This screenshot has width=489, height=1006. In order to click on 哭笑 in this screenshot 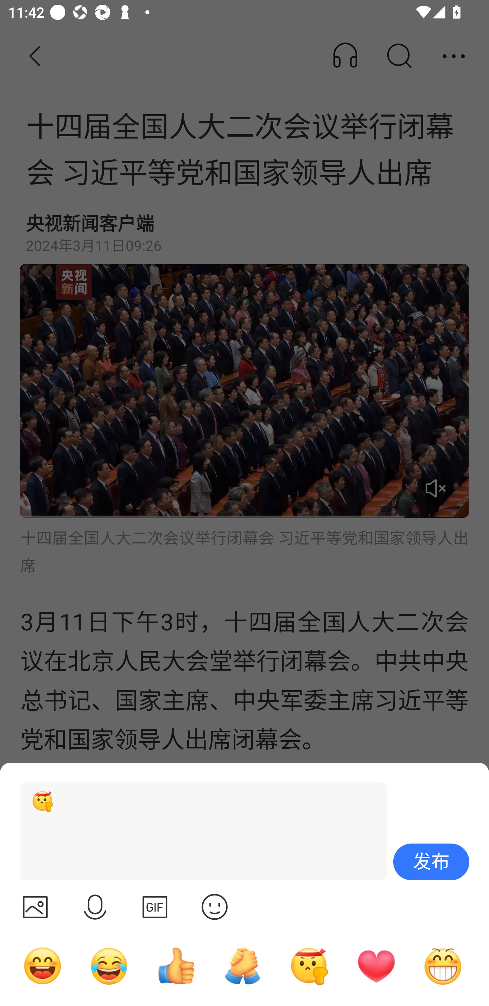, I will do `click(109, 966)`.